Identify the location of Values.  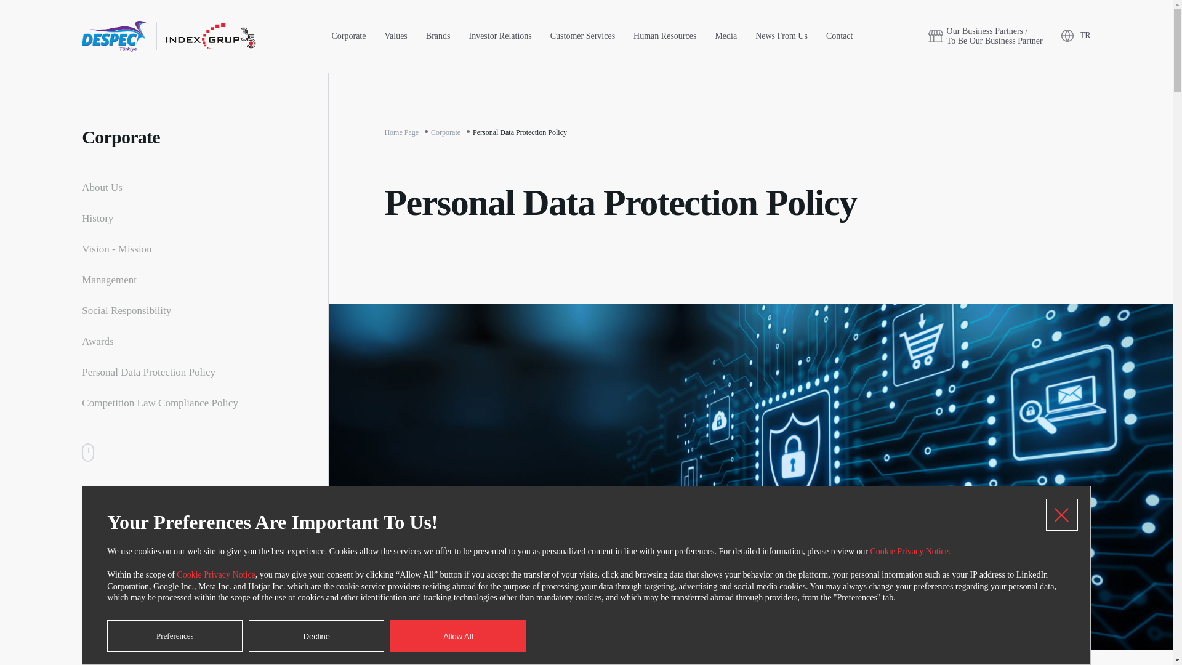
(395, 36).